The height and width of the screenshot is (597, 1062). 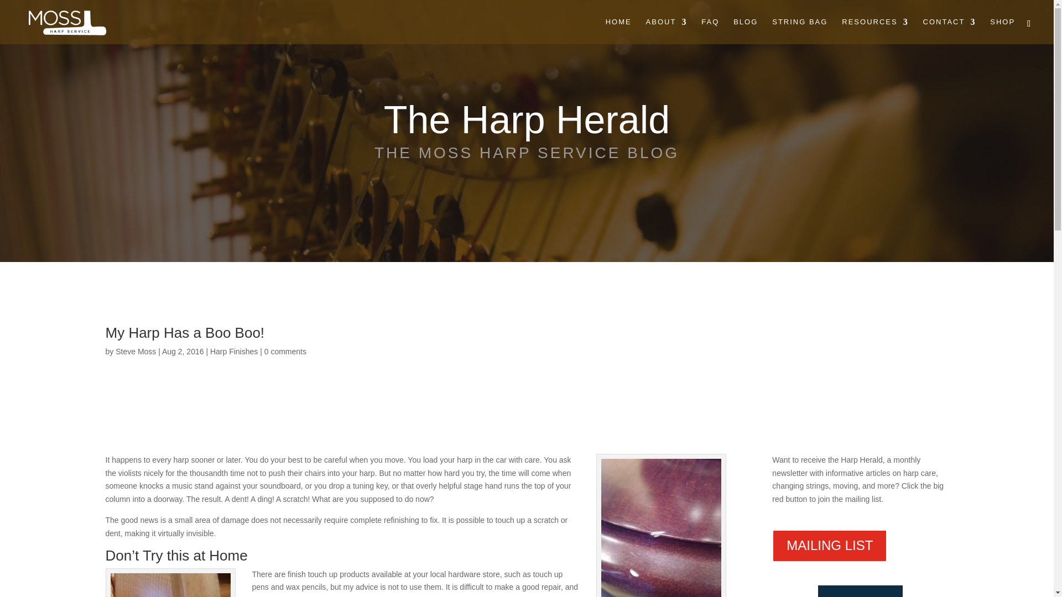 What do you see at coordinates (136, 351) in the screenshot?
I see `Steve Moss` at bounding box center [136, 351].